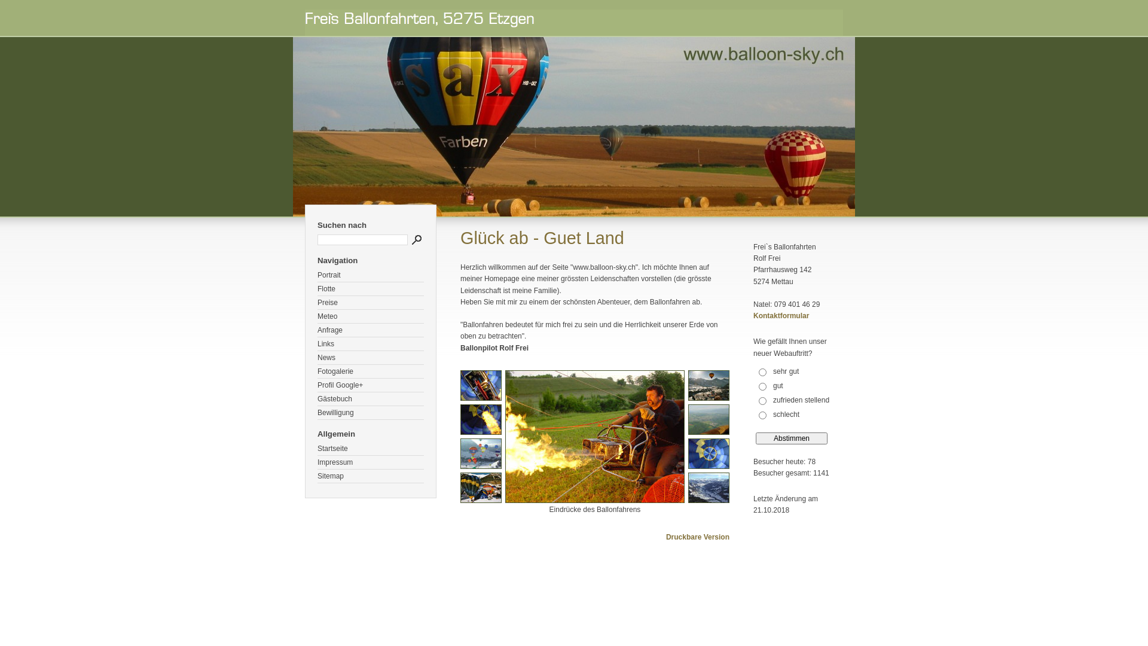 The width and height of the screenshot is (1148, 646). I want to click on Portrait, so click(371, 275).